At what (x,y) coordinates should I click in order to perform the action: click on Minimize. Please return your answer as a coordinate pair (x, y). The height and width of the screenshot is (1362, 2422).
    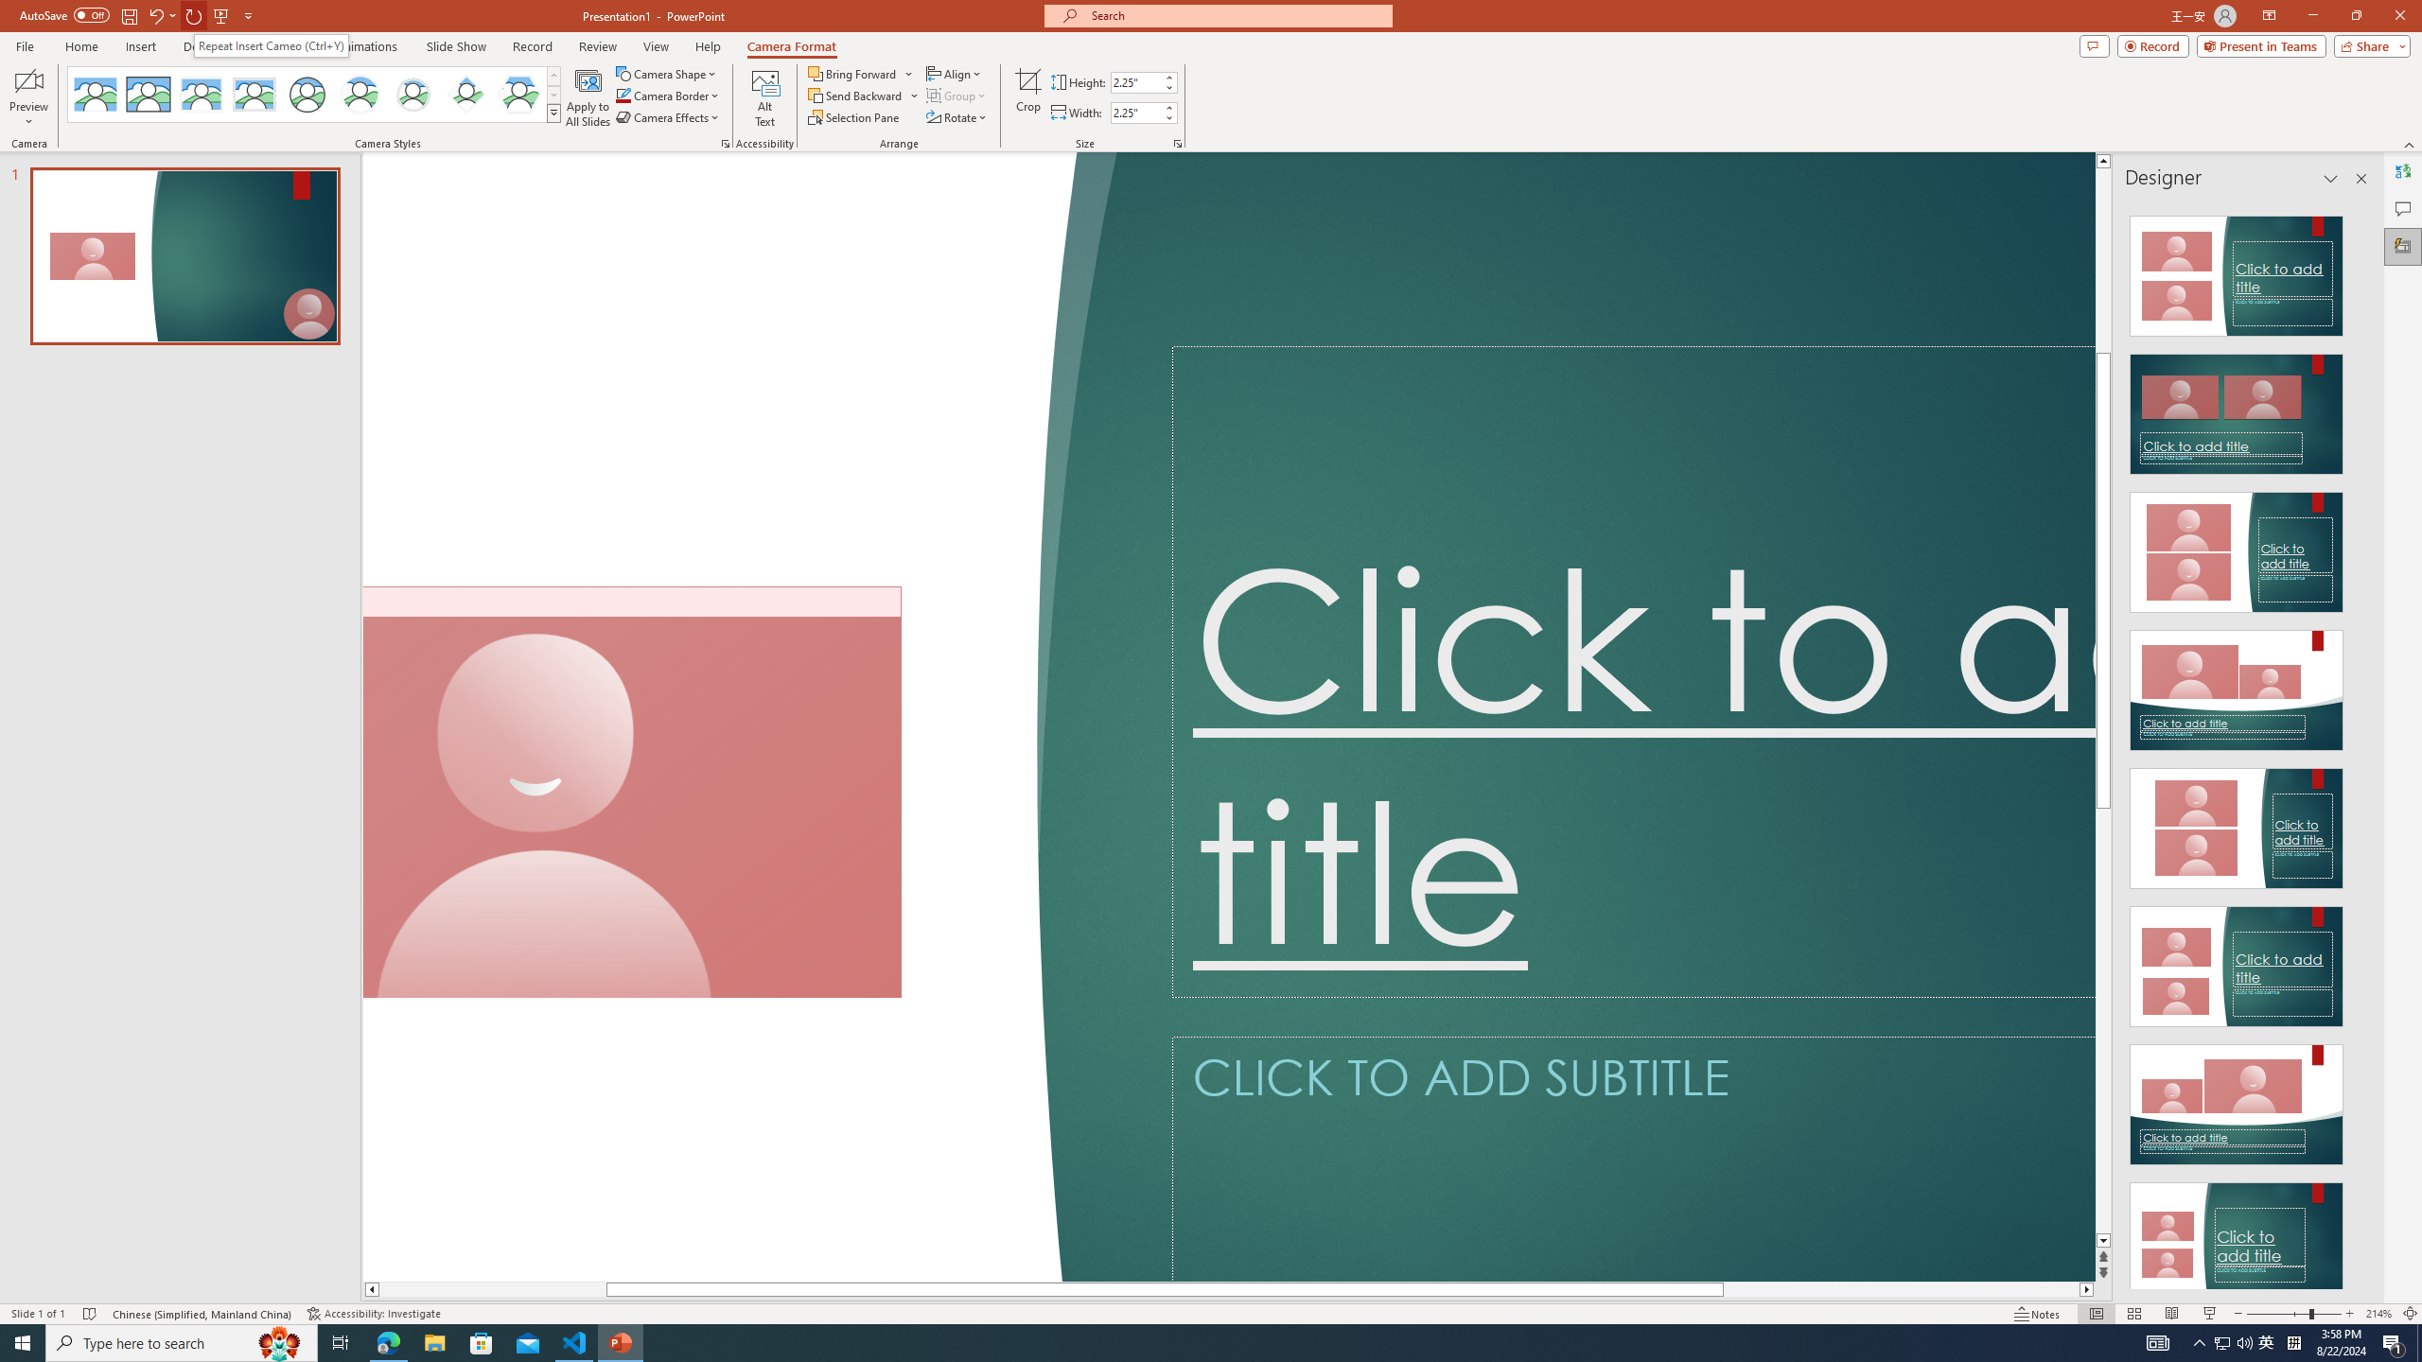
    Looking at the image, I should click on (2312, 16).